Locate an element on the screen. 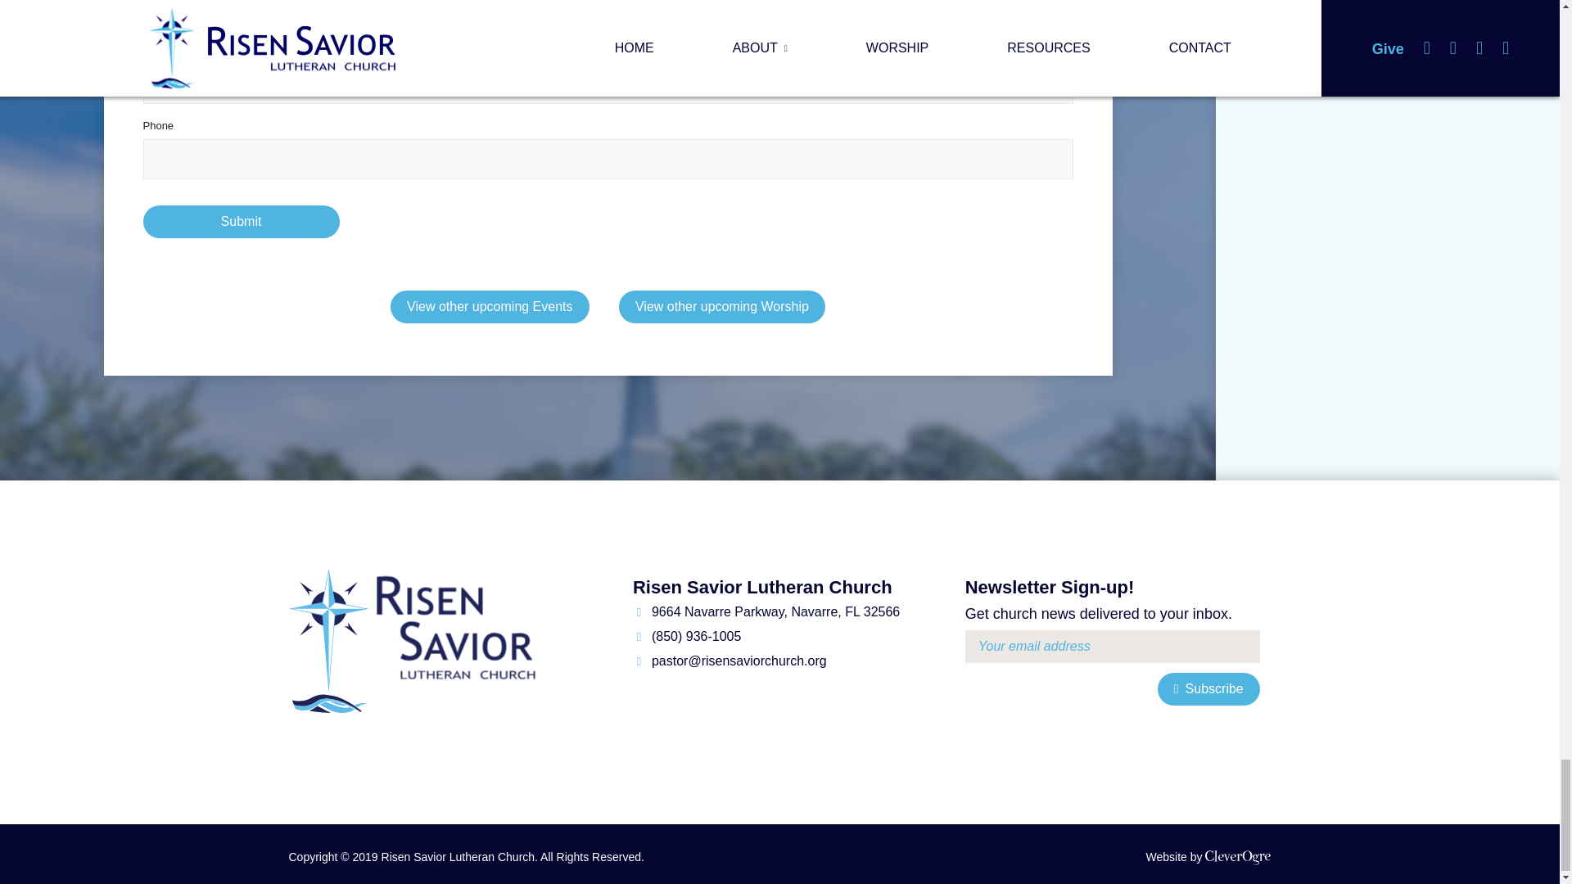 The width and height of the screenshot is (1572, 884). Send us an email is located at coordinates (730, 661).